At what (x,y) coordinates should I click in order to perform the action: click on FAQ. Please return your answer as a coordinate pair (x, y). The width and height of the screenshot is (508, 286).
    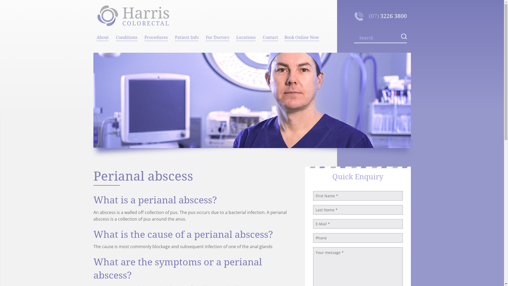
    Looking at the image, I should click on (187, 71).